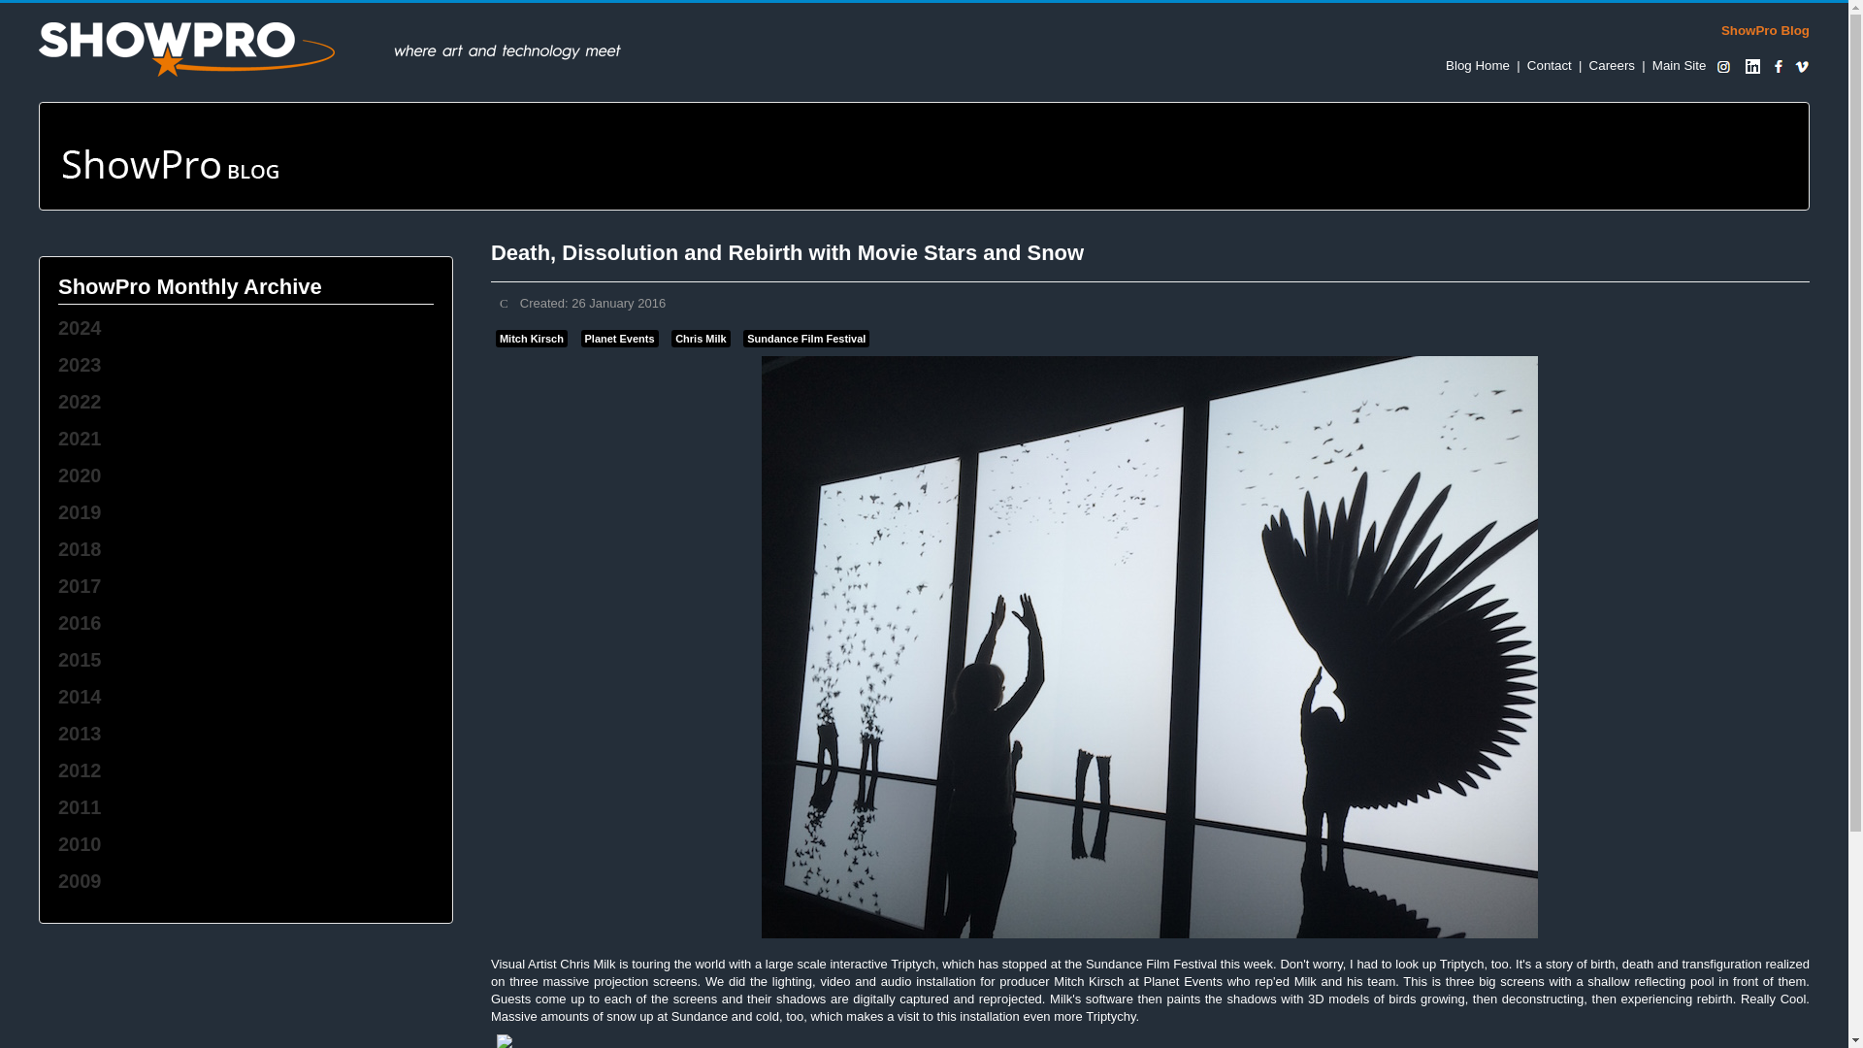 Image resolution: width=1863 pixels, height=1048 pixels. I want to click on Chris Milk, so click(701, 338).